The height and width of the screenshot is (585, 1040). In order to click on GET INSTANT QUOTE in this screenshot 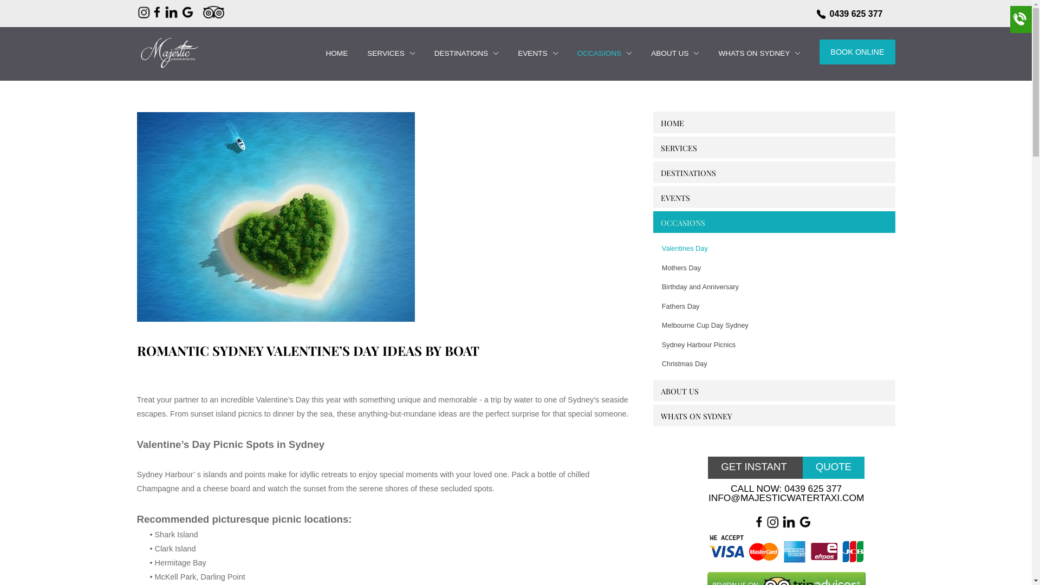, I will do `click(786, 467)`.